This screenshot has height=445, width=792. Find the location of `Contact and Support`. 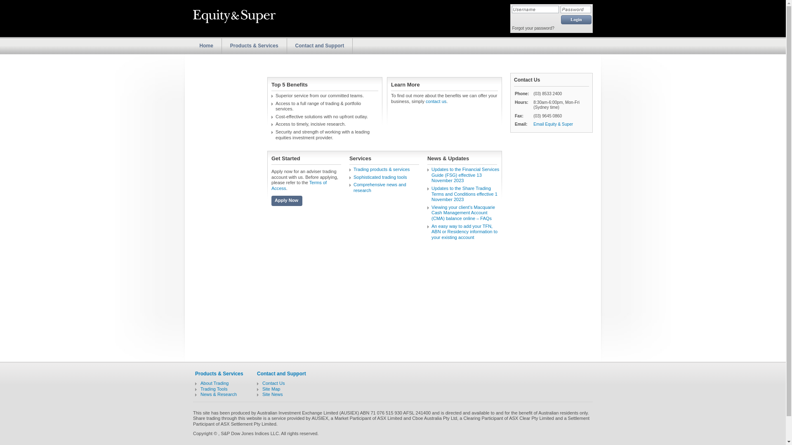

Contact and Support is located at coordinates (281, 374).